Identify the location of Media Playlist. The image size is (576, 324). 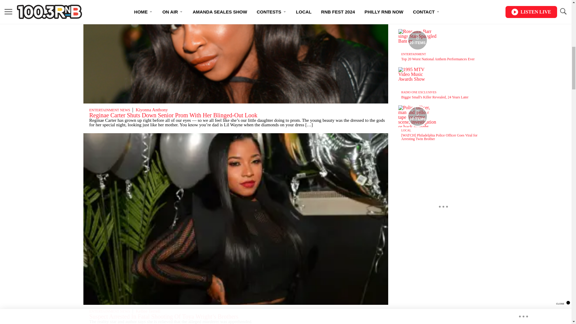
(418, 116).